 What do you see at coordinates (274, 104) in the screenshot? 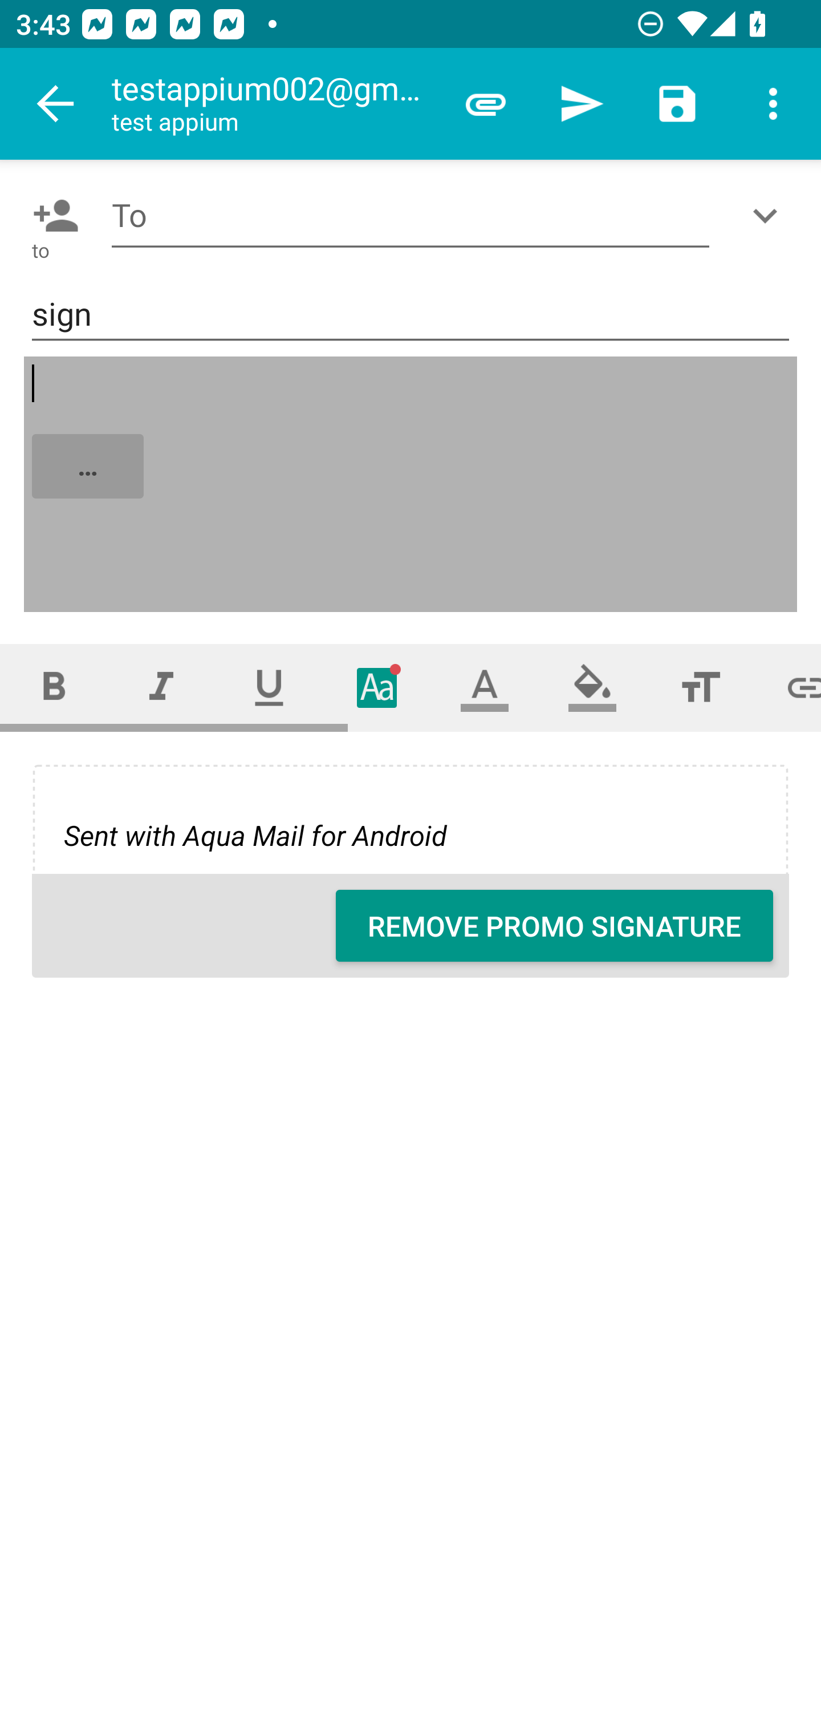
I see `testappium002@gmail.com test appium` at bounding box center [274, 104].